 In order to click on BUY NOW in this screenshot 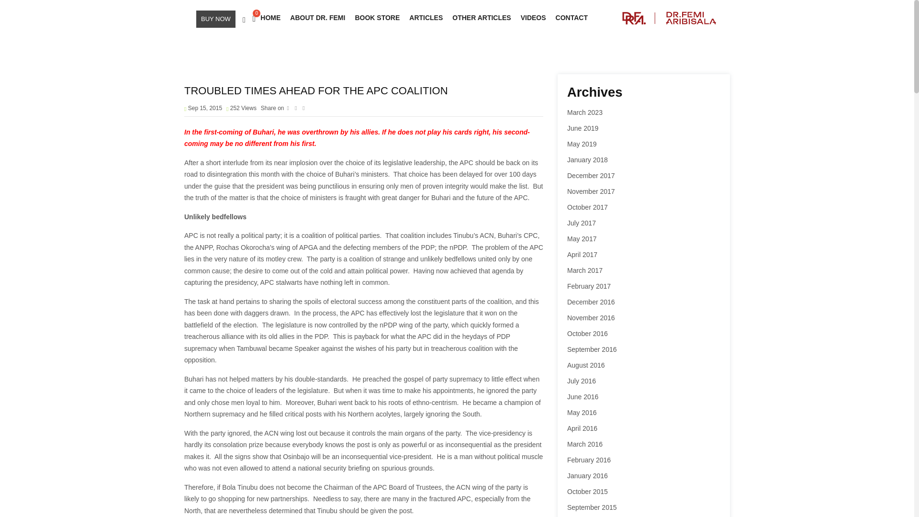, I will do `click(215, 19)`.